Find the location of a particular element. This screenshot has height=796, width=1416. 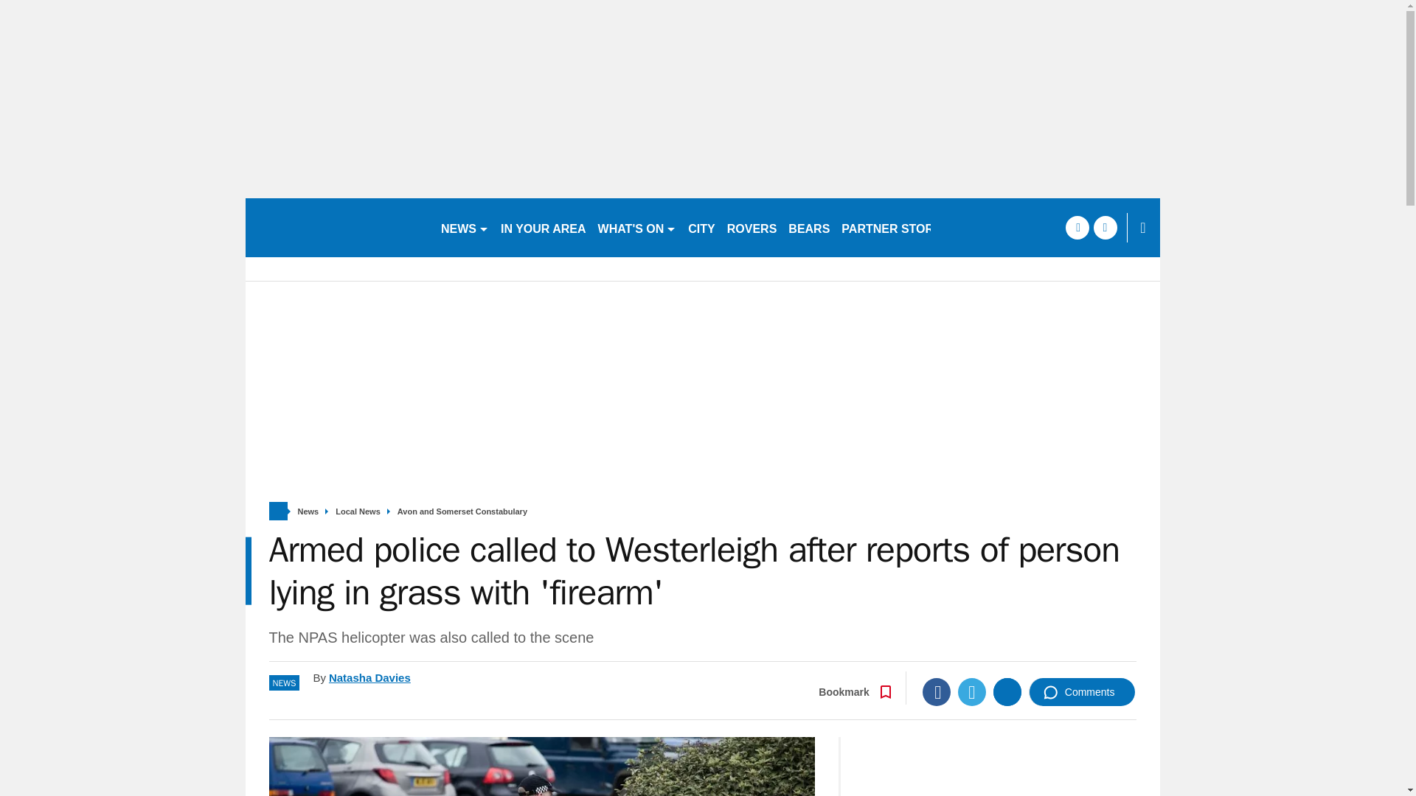

Comments is located at coordinates (1082, 691).